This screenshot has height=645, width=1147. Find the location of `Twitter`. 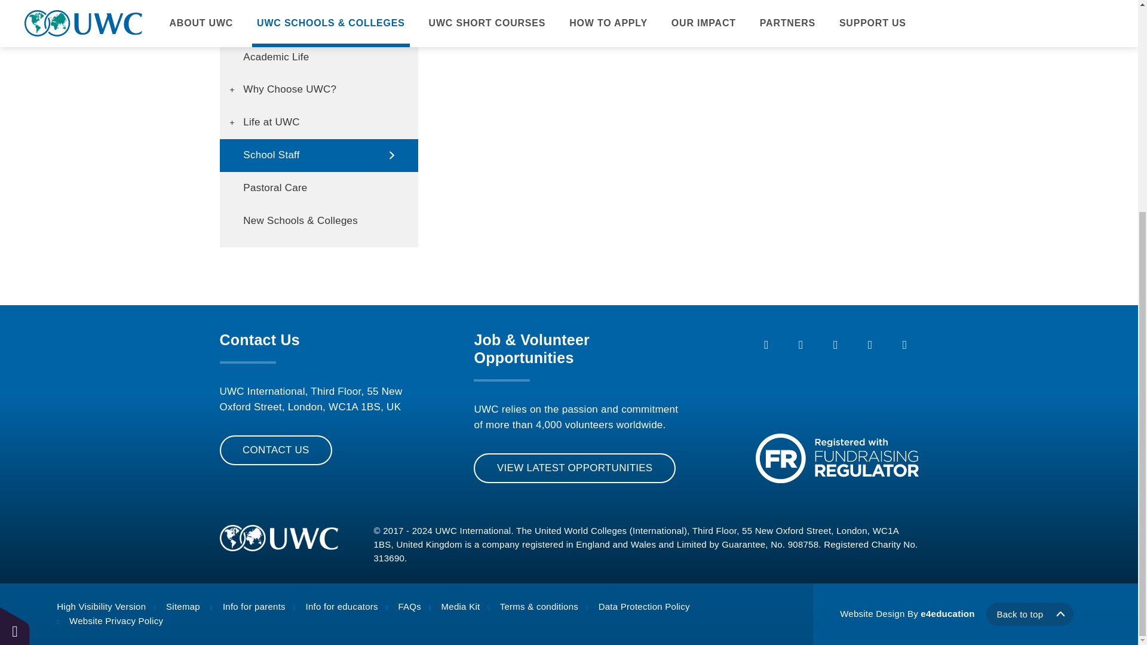

Twitter is located at coordinates (801, 345).